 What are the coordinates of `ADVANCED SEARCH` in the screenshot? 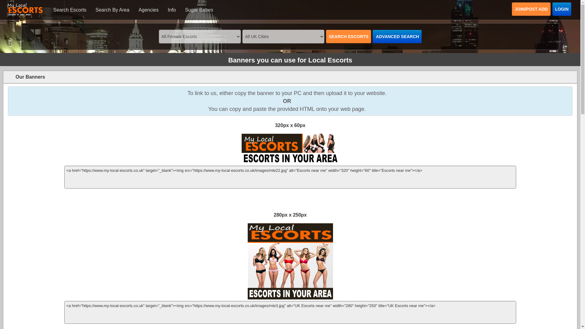 It's located at (397, 37).